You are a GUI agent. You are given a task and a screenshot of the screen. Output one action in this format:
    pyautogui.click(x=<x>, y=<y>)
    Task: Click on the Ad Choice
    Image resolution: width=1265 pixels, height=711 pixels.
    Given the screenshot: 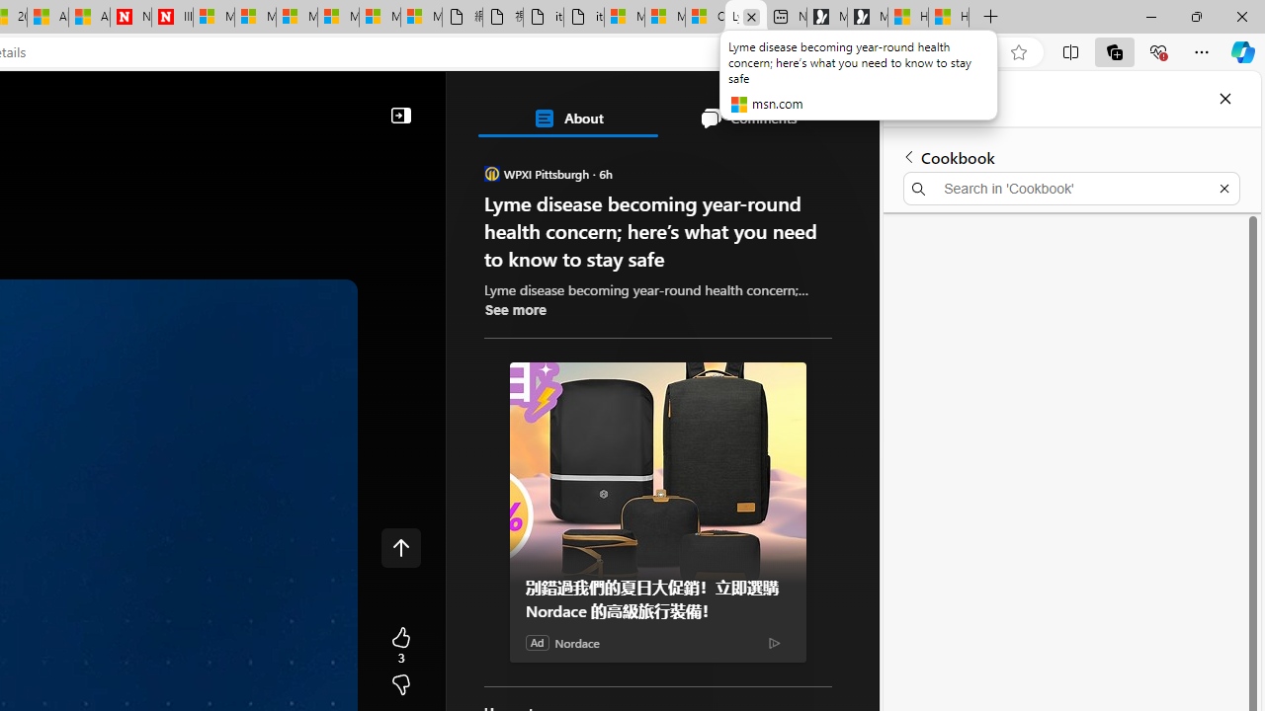 What is the action you would take?
    pyautogui.click(x=775, y=642)
    